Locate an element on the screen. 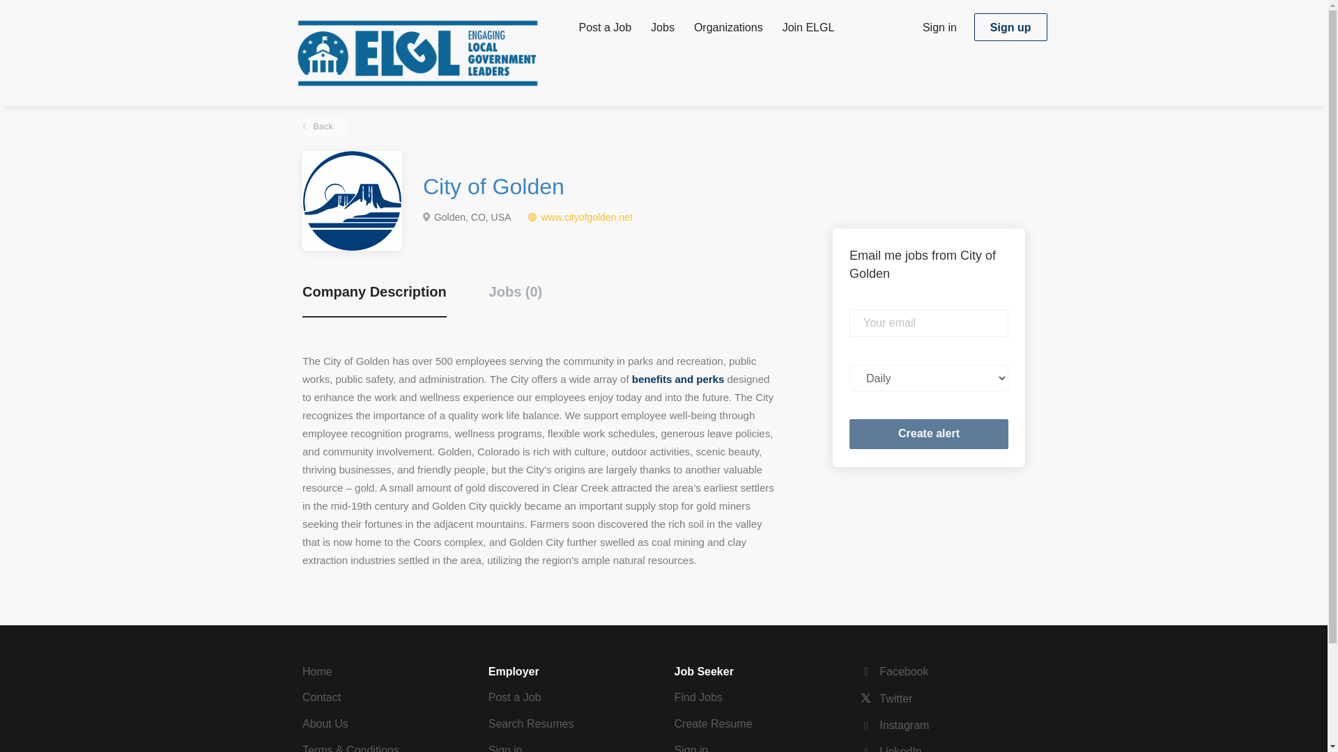 The image size is (1338, 752). Organizations is located at coordinates (728, 30).